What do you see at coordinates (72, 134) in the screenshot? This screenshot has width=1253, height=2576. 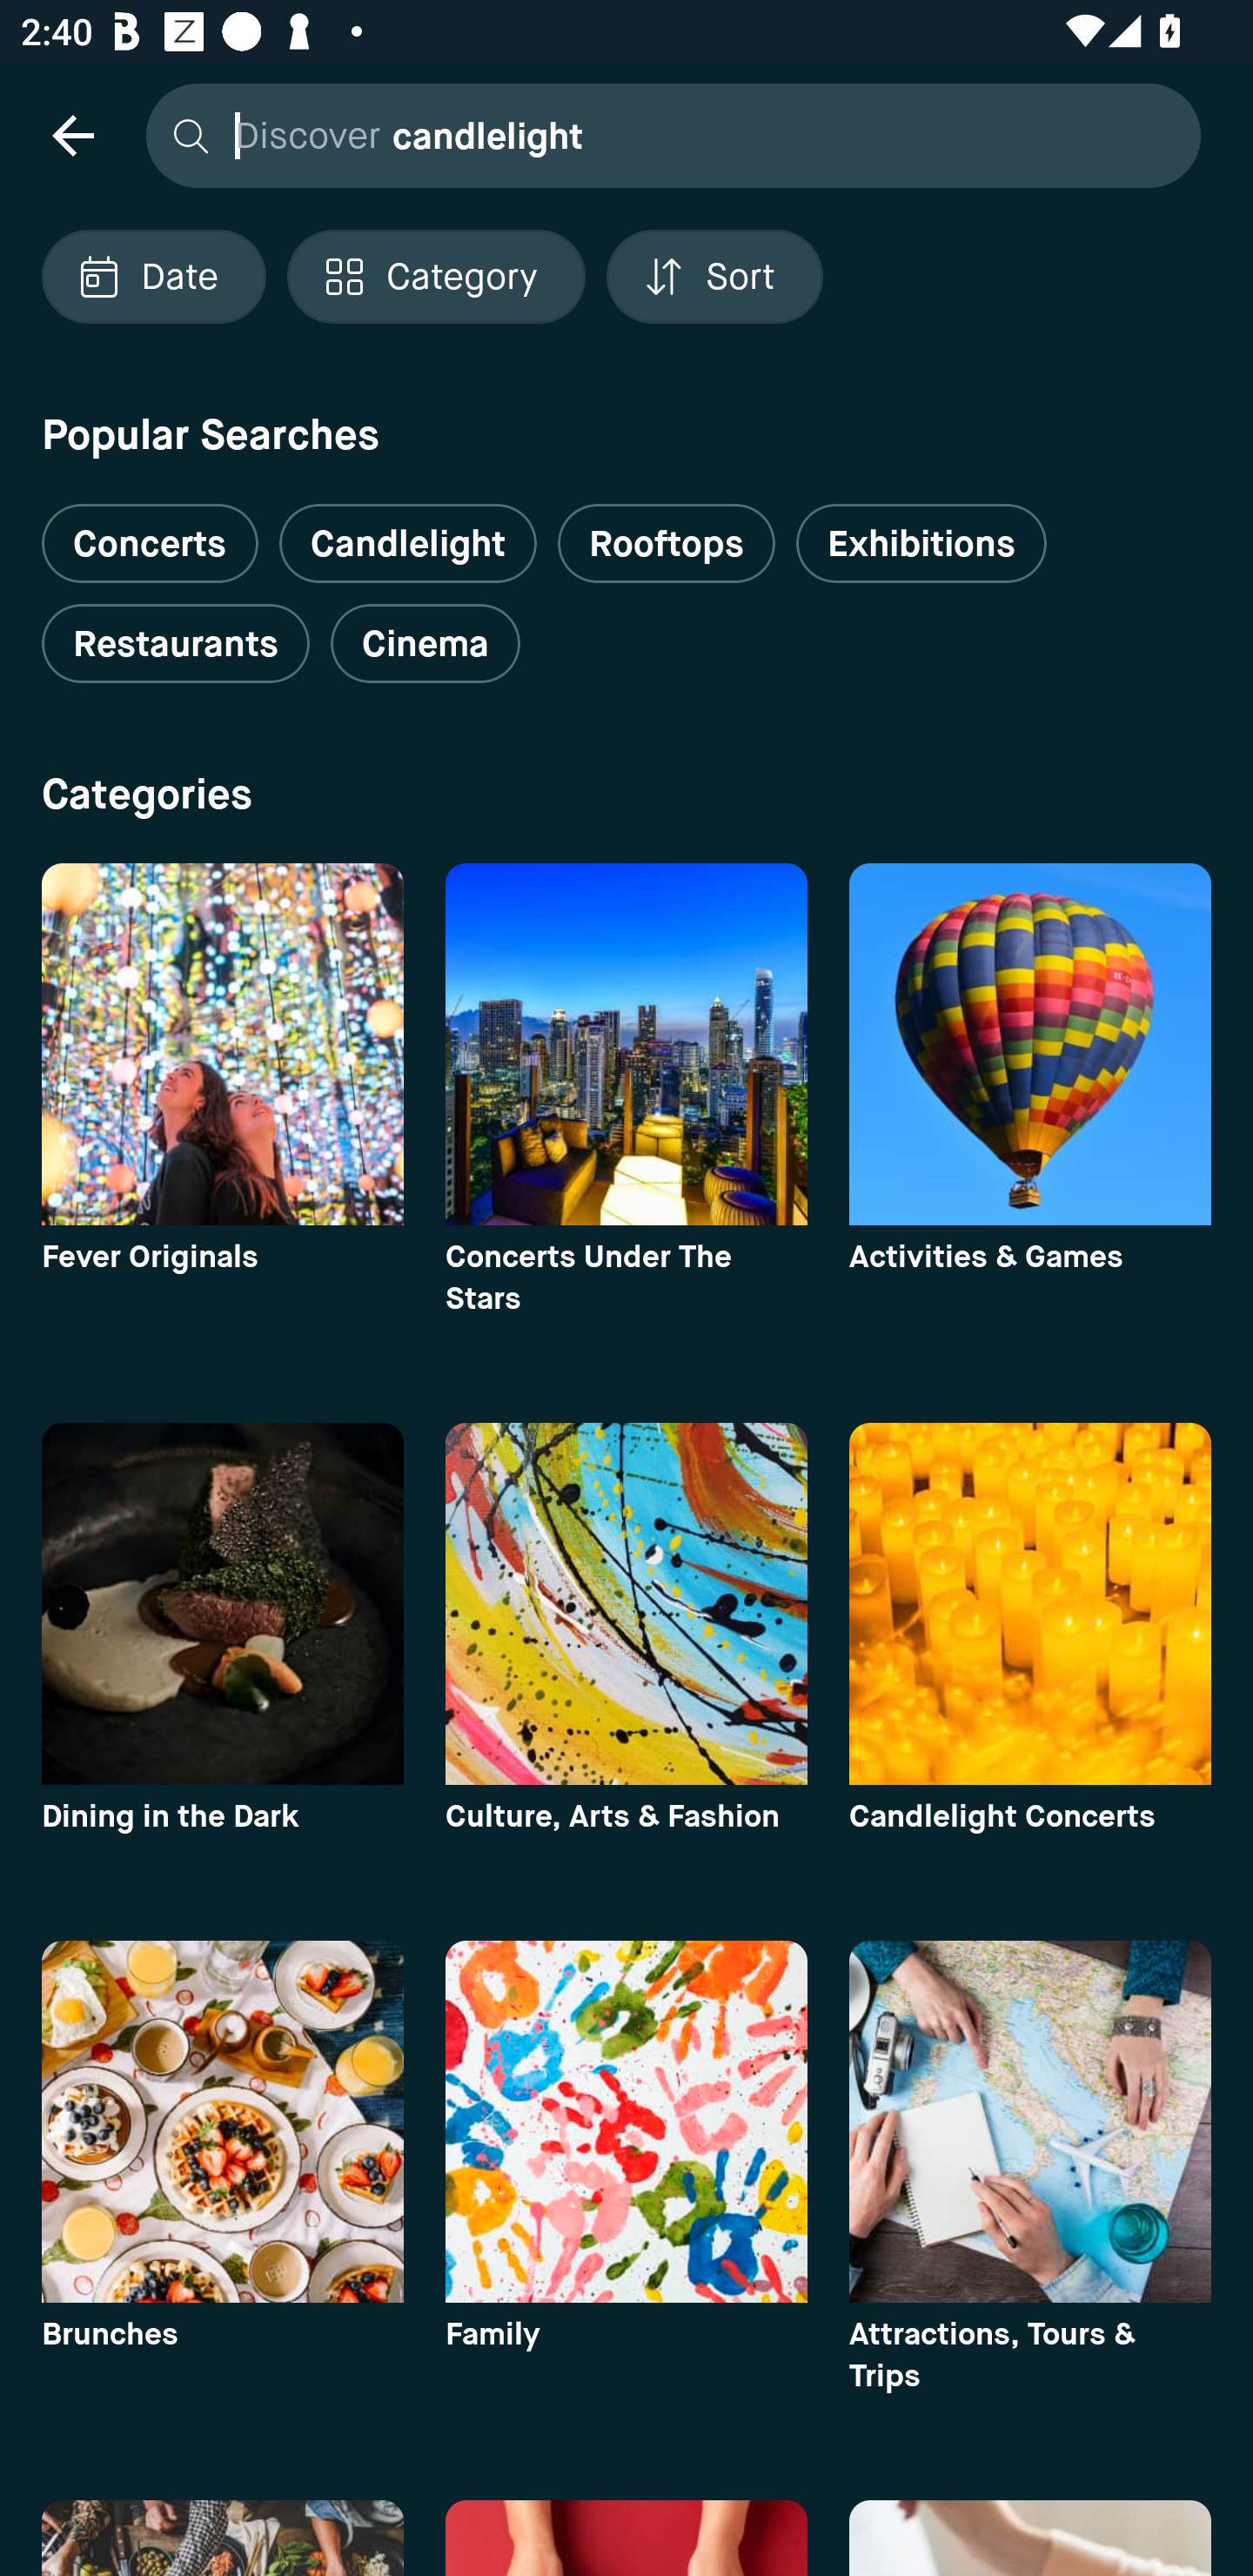 I see `navigation icon` at bounding box center [72, 134].